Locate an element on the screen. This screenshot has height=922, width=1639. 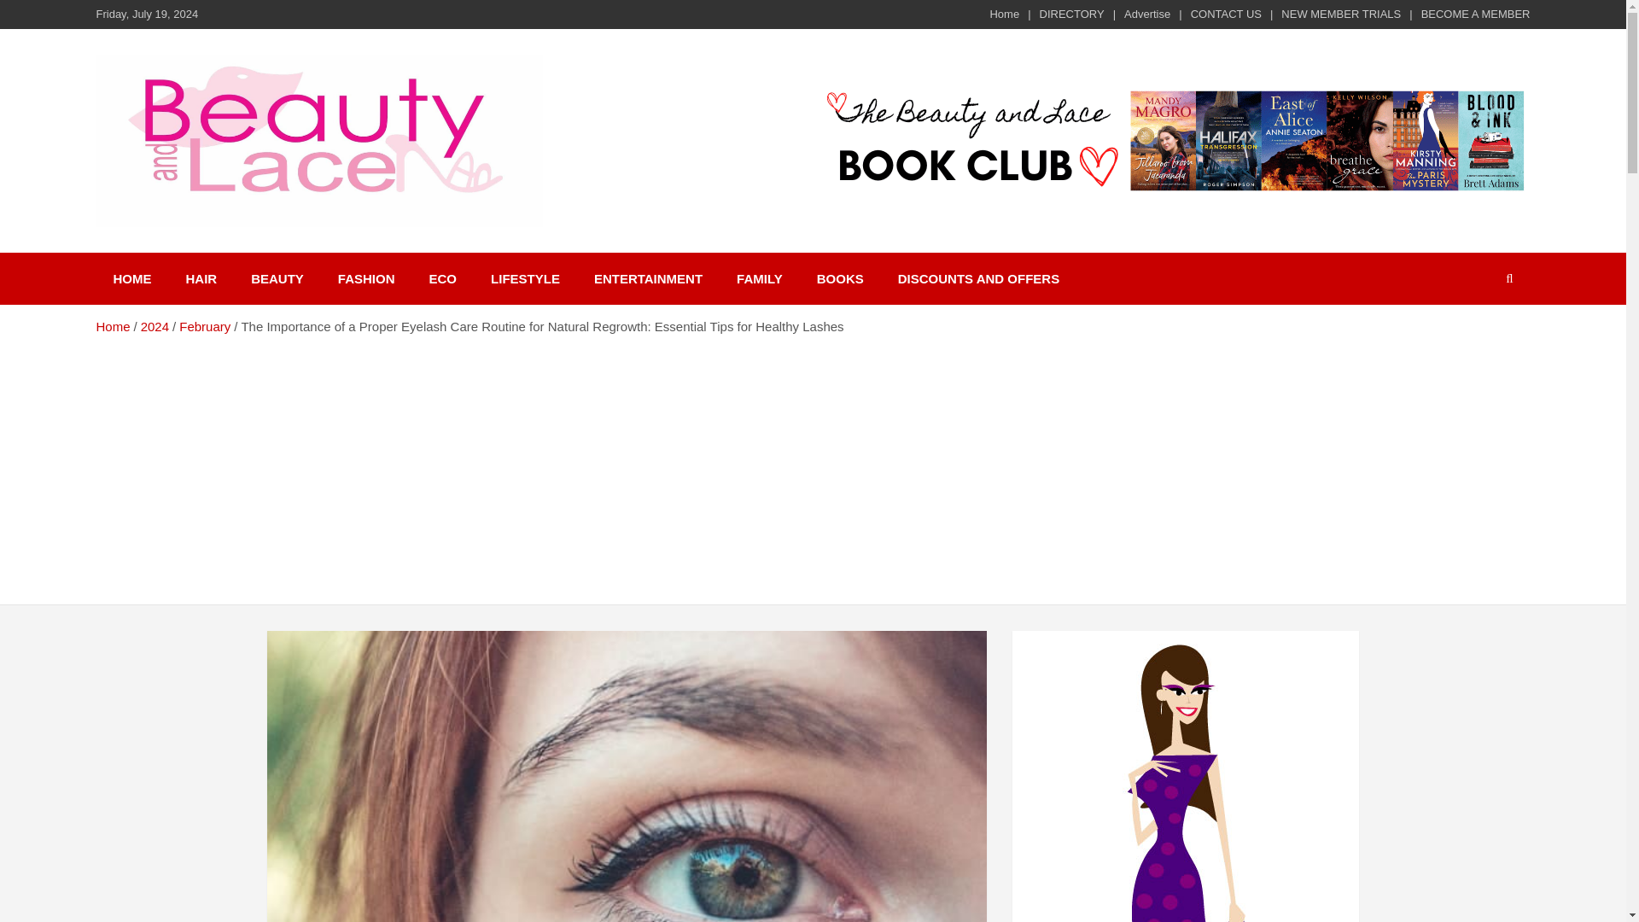
February is located at coordinates (205, 326).